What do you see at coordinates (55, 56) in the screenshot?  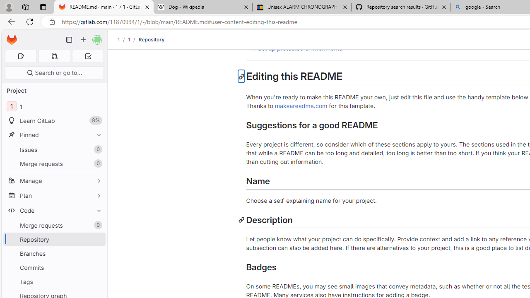 I see `Merge requests 0` at bounding box center [55, 56].